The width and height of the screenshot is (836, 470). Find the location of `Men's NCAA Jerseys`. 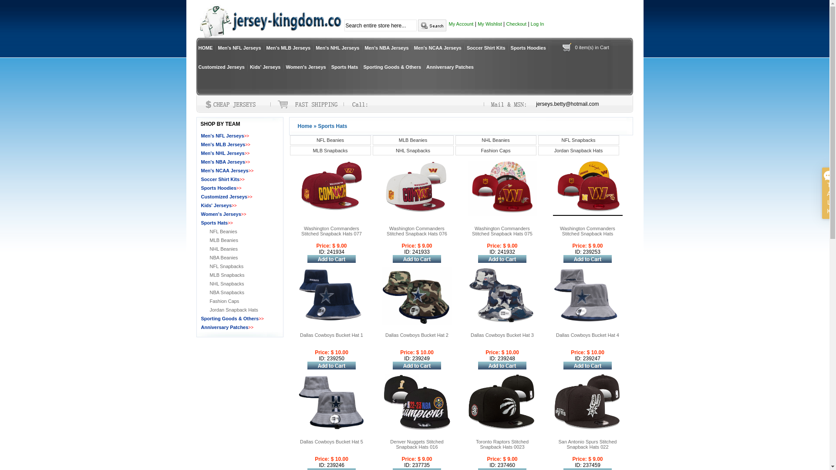

Men's NCAA Jerseys is located at coordinates (225, 171).